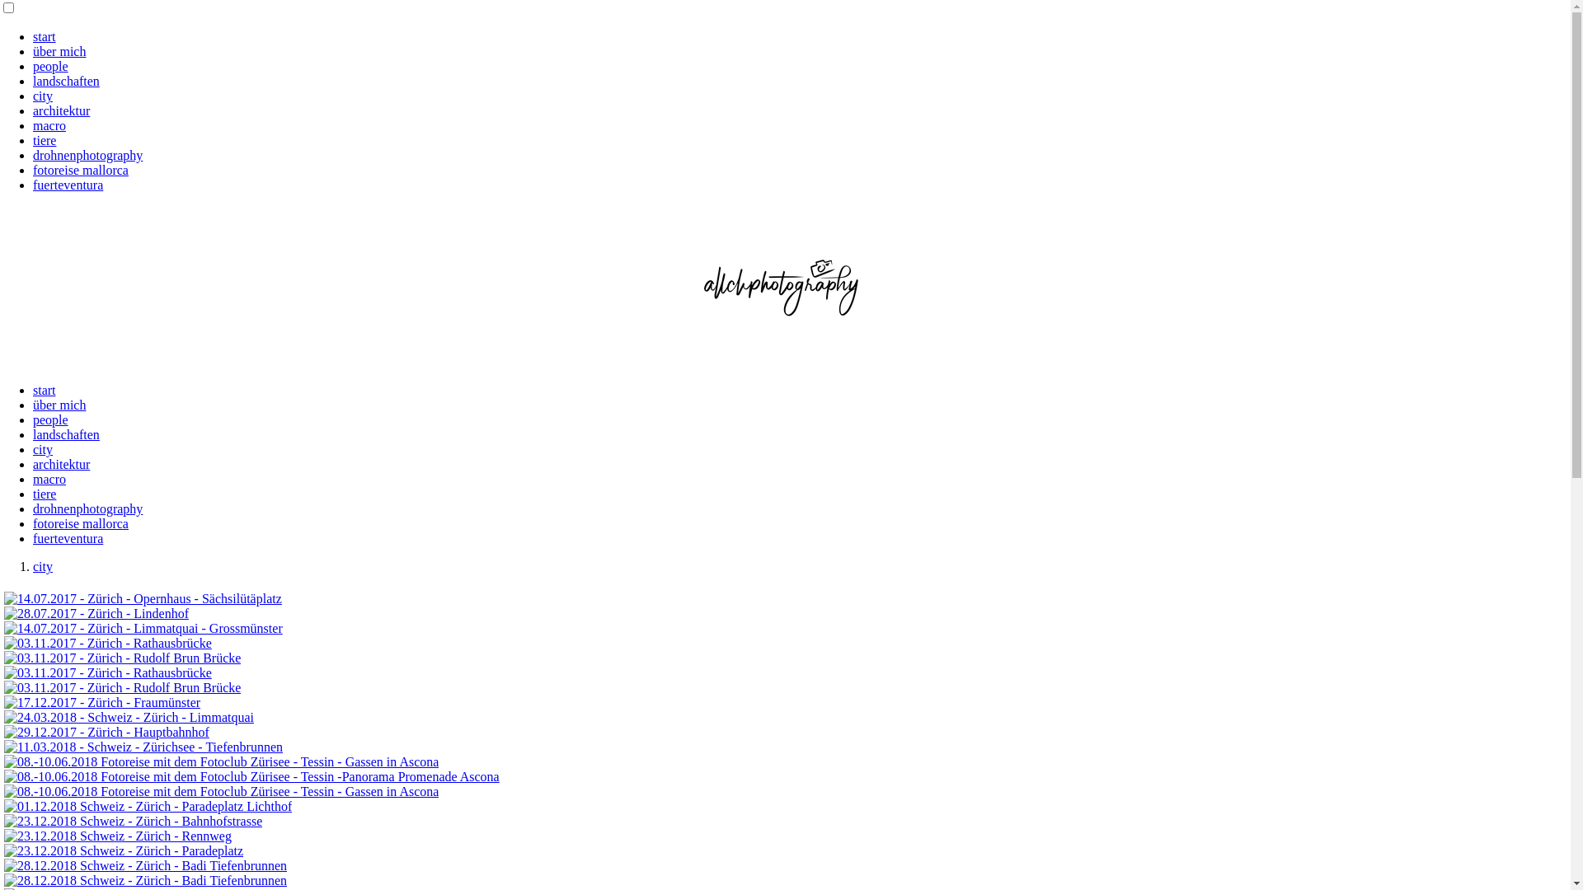 This screenshot has height=890, width=1583. Describe the element at coordinates (49, 480) in the screenshot. I see `macro` at that location.